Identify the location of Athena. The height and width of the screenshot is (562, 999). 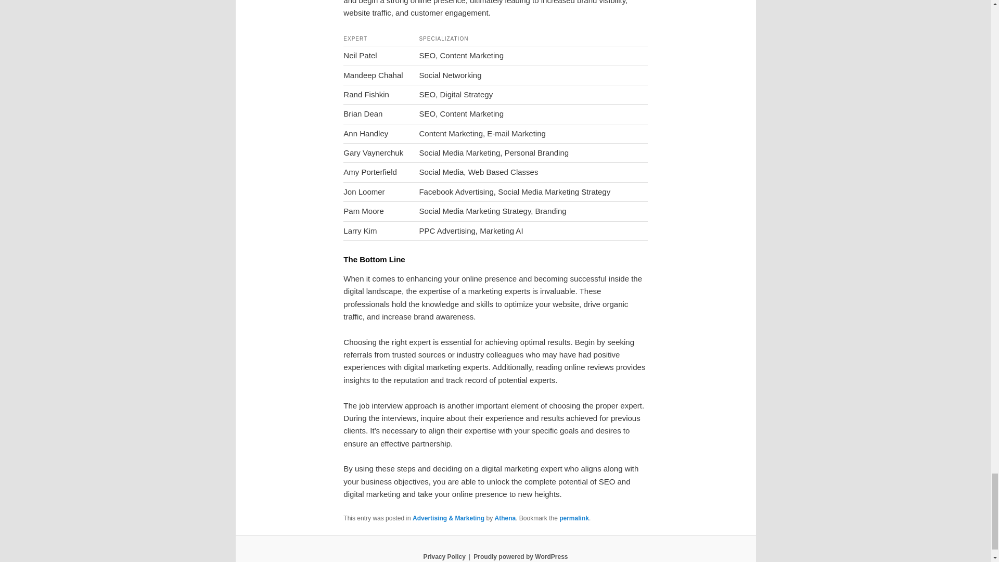
(505, 518).